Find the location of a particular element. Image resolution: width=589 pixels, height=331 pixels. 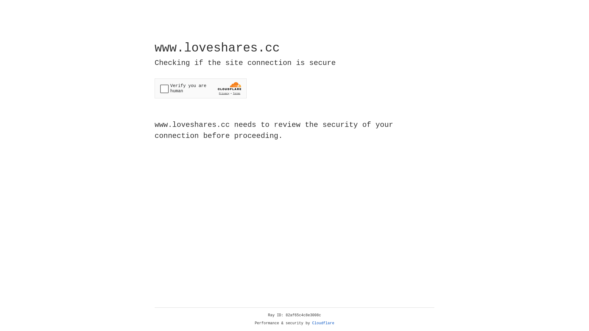

Widget containing a Cloudflare security challenge is located at coordinates (201, 88).